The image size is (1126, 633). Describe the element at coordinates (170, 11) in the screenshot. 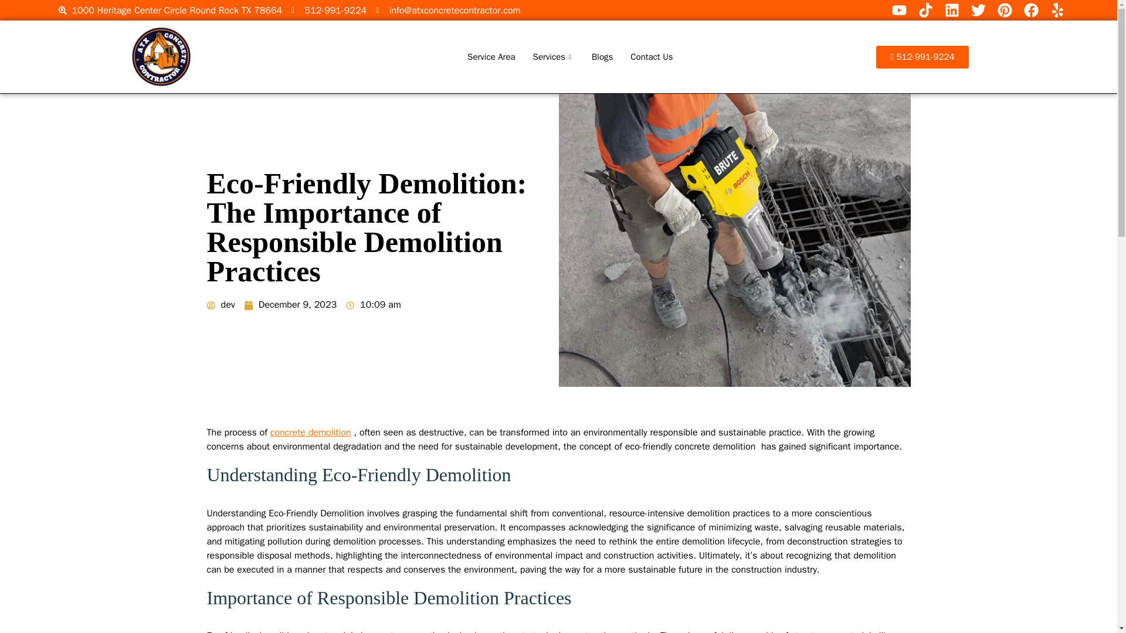

I see `1000 Heritage Center Circle Round Rock TX 78664` at that location.